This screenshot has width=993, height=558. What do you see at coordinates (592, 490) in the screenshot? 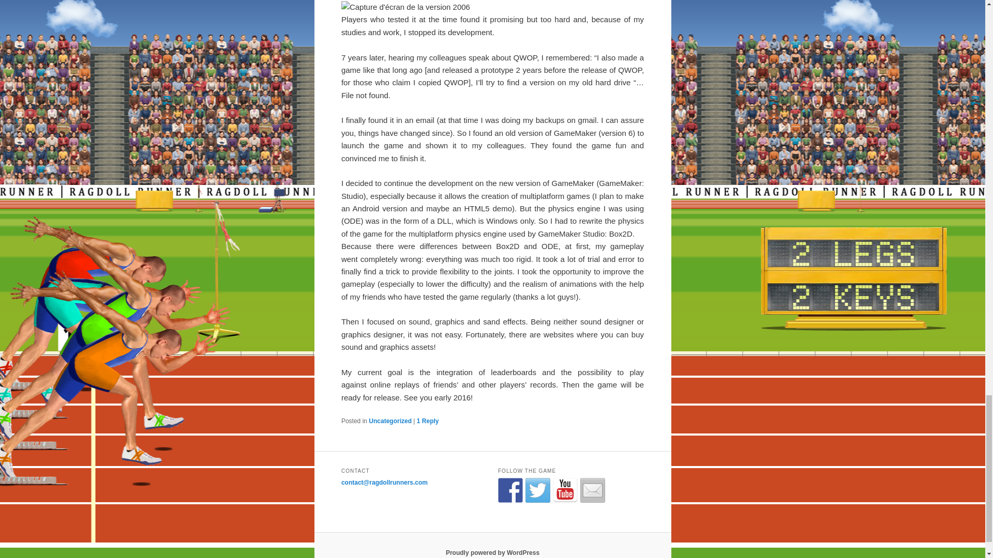
I see `Contact Me` at bounding box center [592, 490].